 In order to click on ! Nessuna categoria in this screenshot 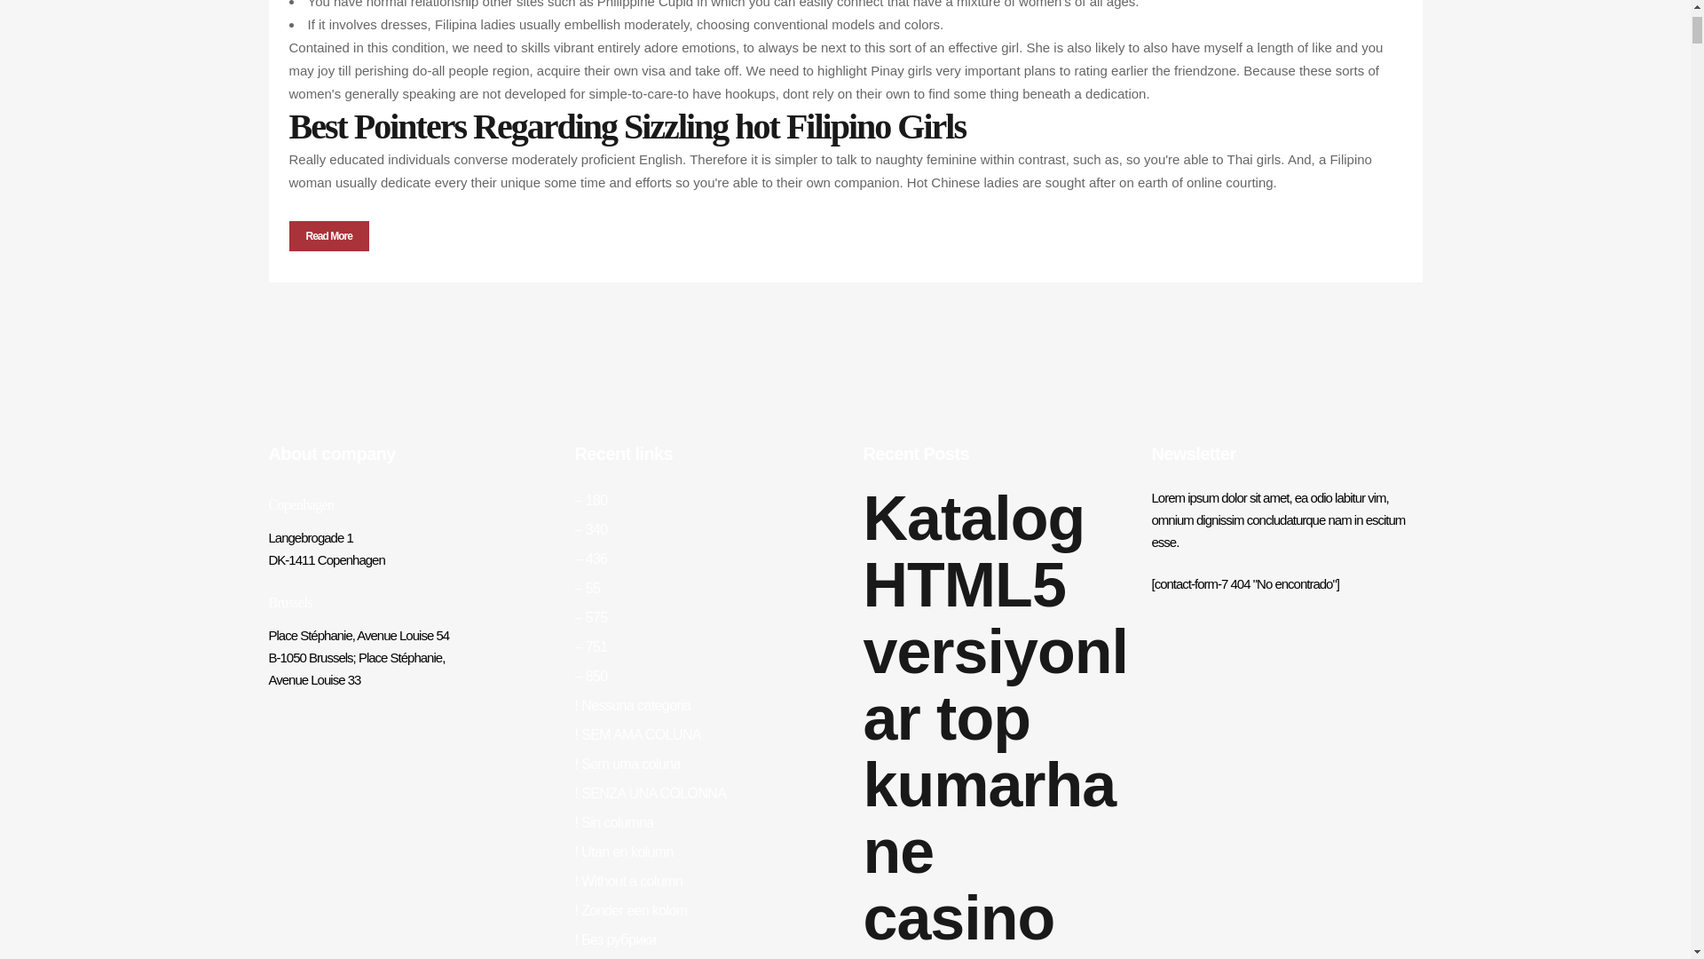, I will do `click(634, 705)`.